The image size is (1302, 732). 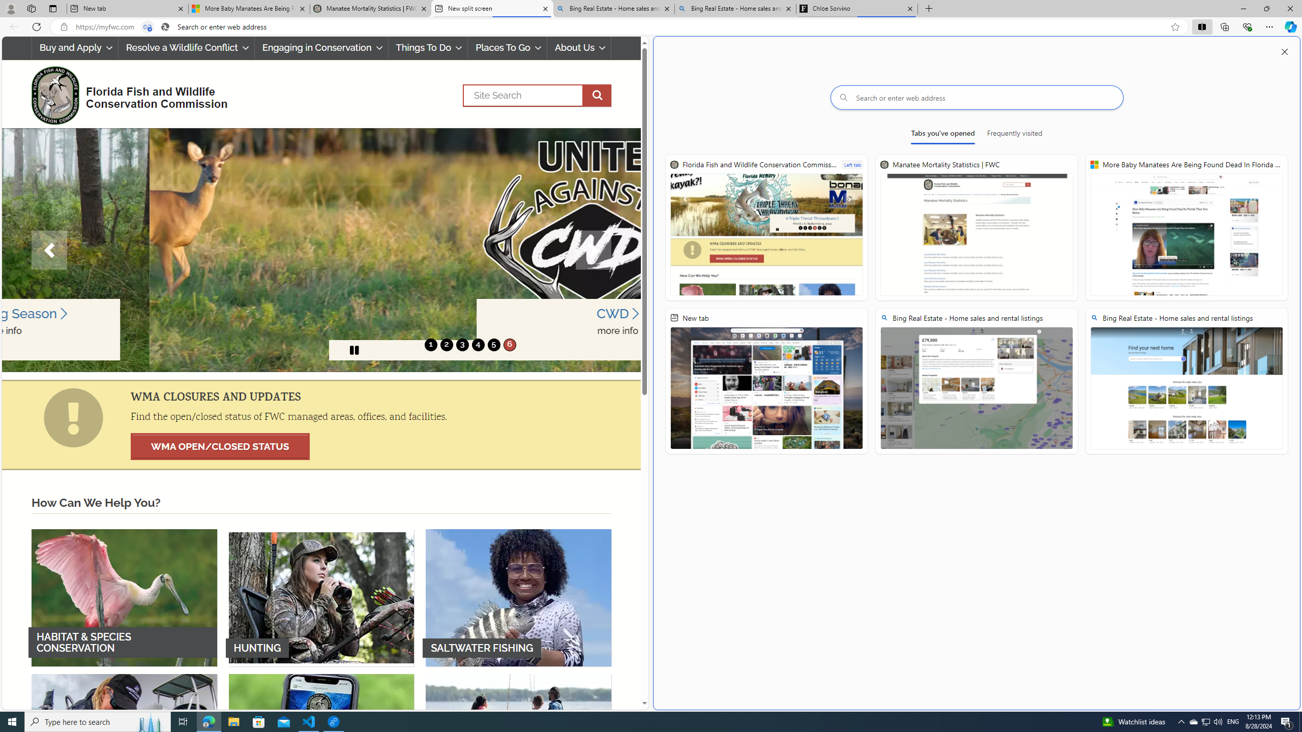 What do you see at coordinates (597, 96) in the screenshot?
I see `execute site search` at bounding box center [597, 96].